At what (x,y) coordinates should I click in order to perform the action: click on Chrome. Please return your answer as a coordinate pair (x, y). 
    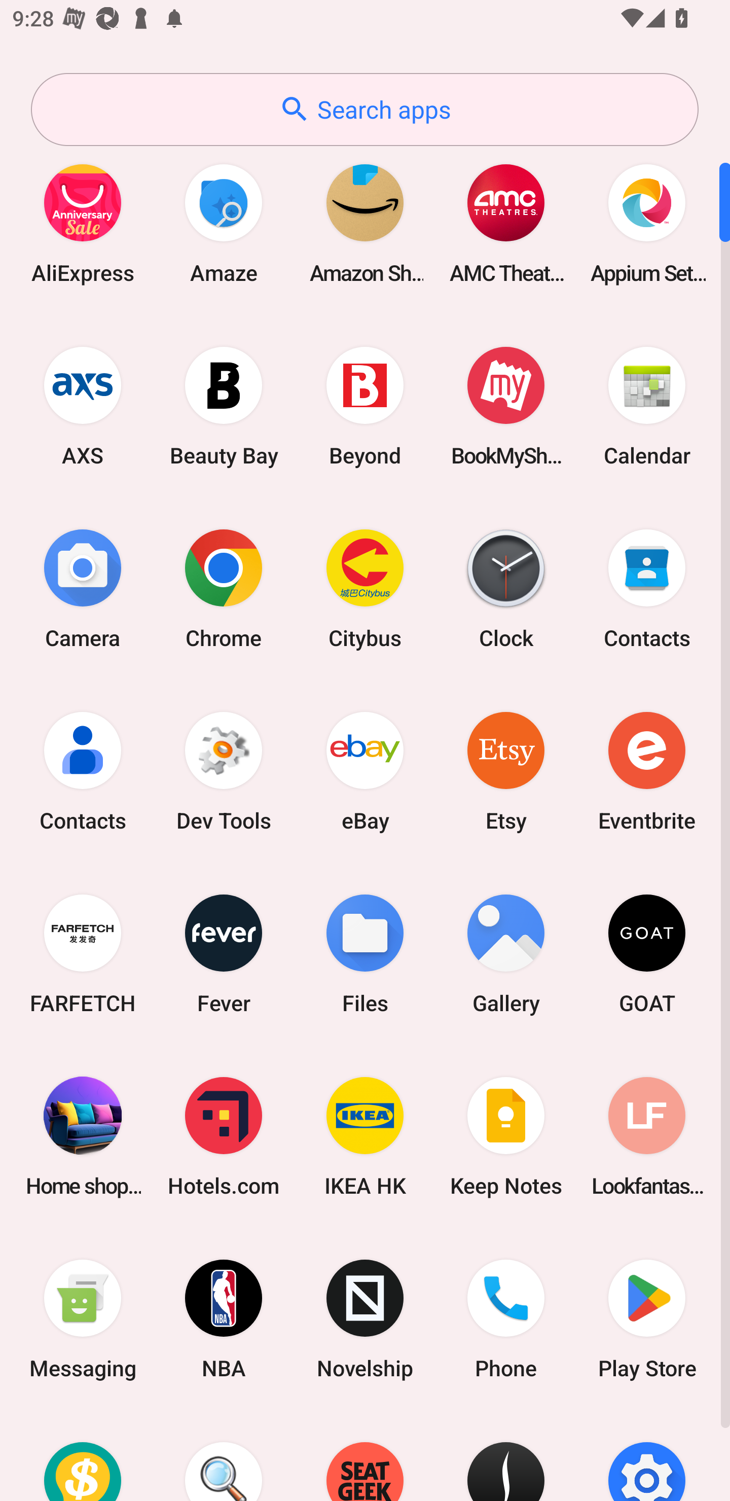
    Looking at the image, I should click on (224, 588).